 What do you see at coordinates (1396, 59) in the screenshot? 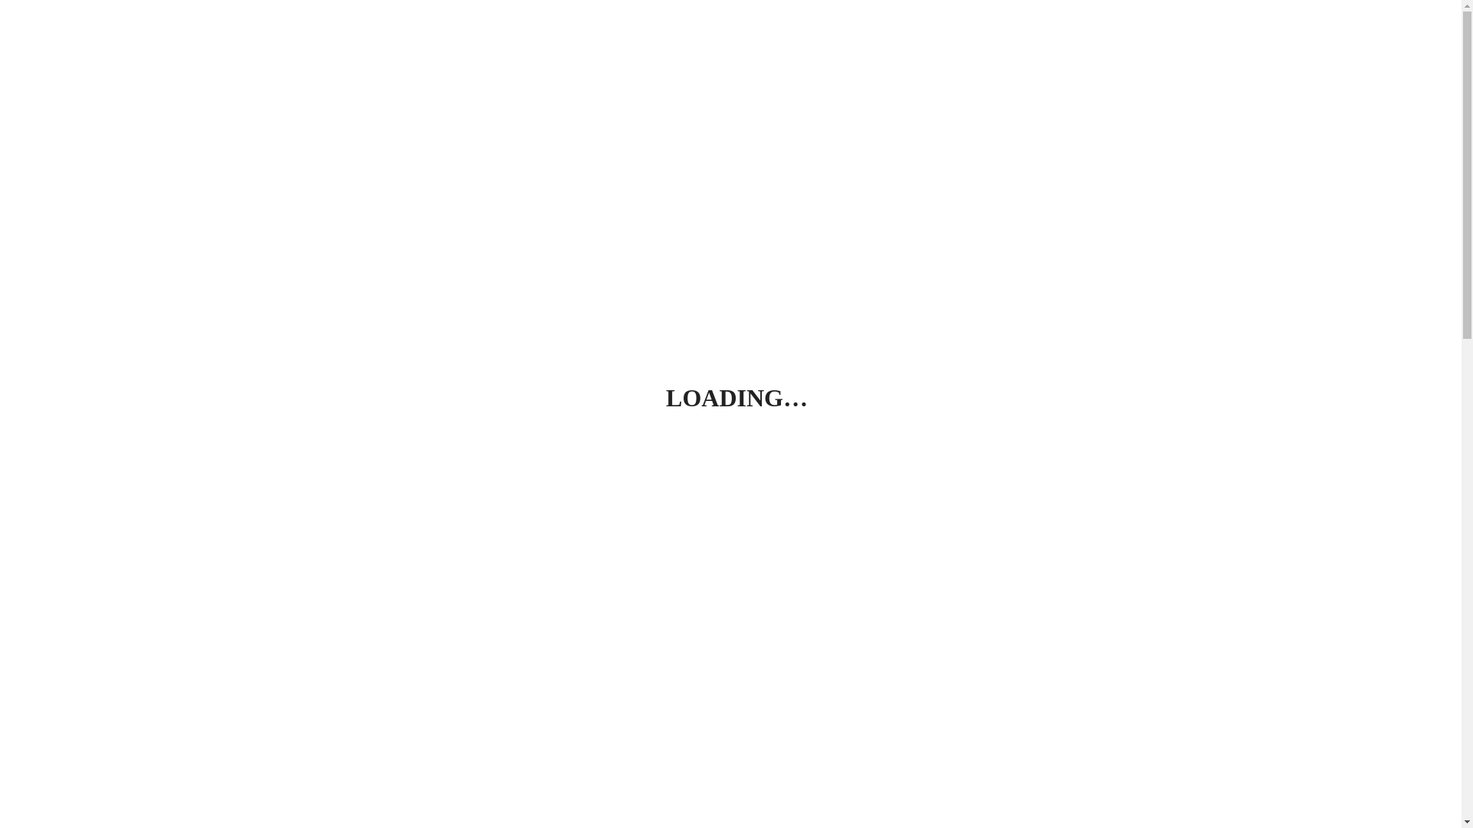
I see `RESIDENT LOG-IN` at bounding box center [1396, 59].